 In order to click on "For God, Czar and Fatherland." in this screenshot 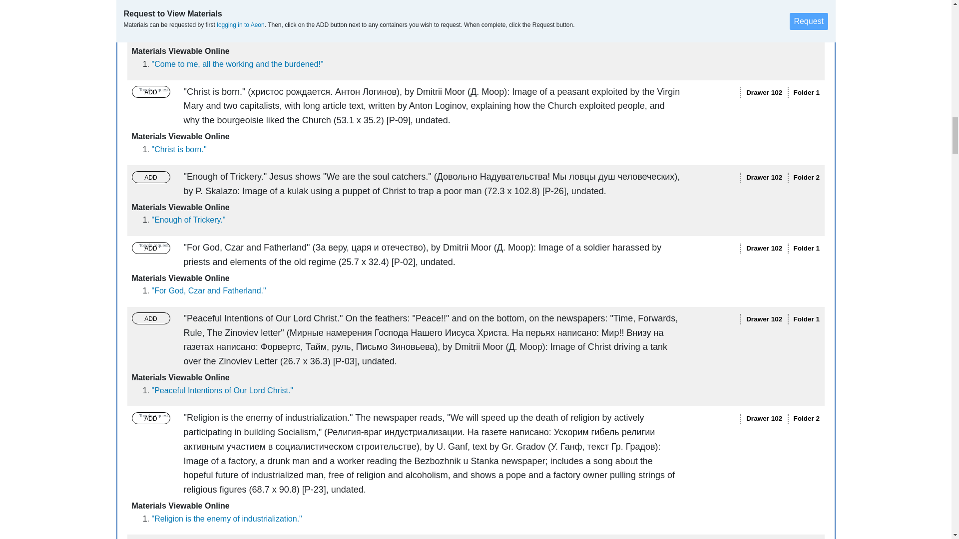, I will do `click(209, 290)`.